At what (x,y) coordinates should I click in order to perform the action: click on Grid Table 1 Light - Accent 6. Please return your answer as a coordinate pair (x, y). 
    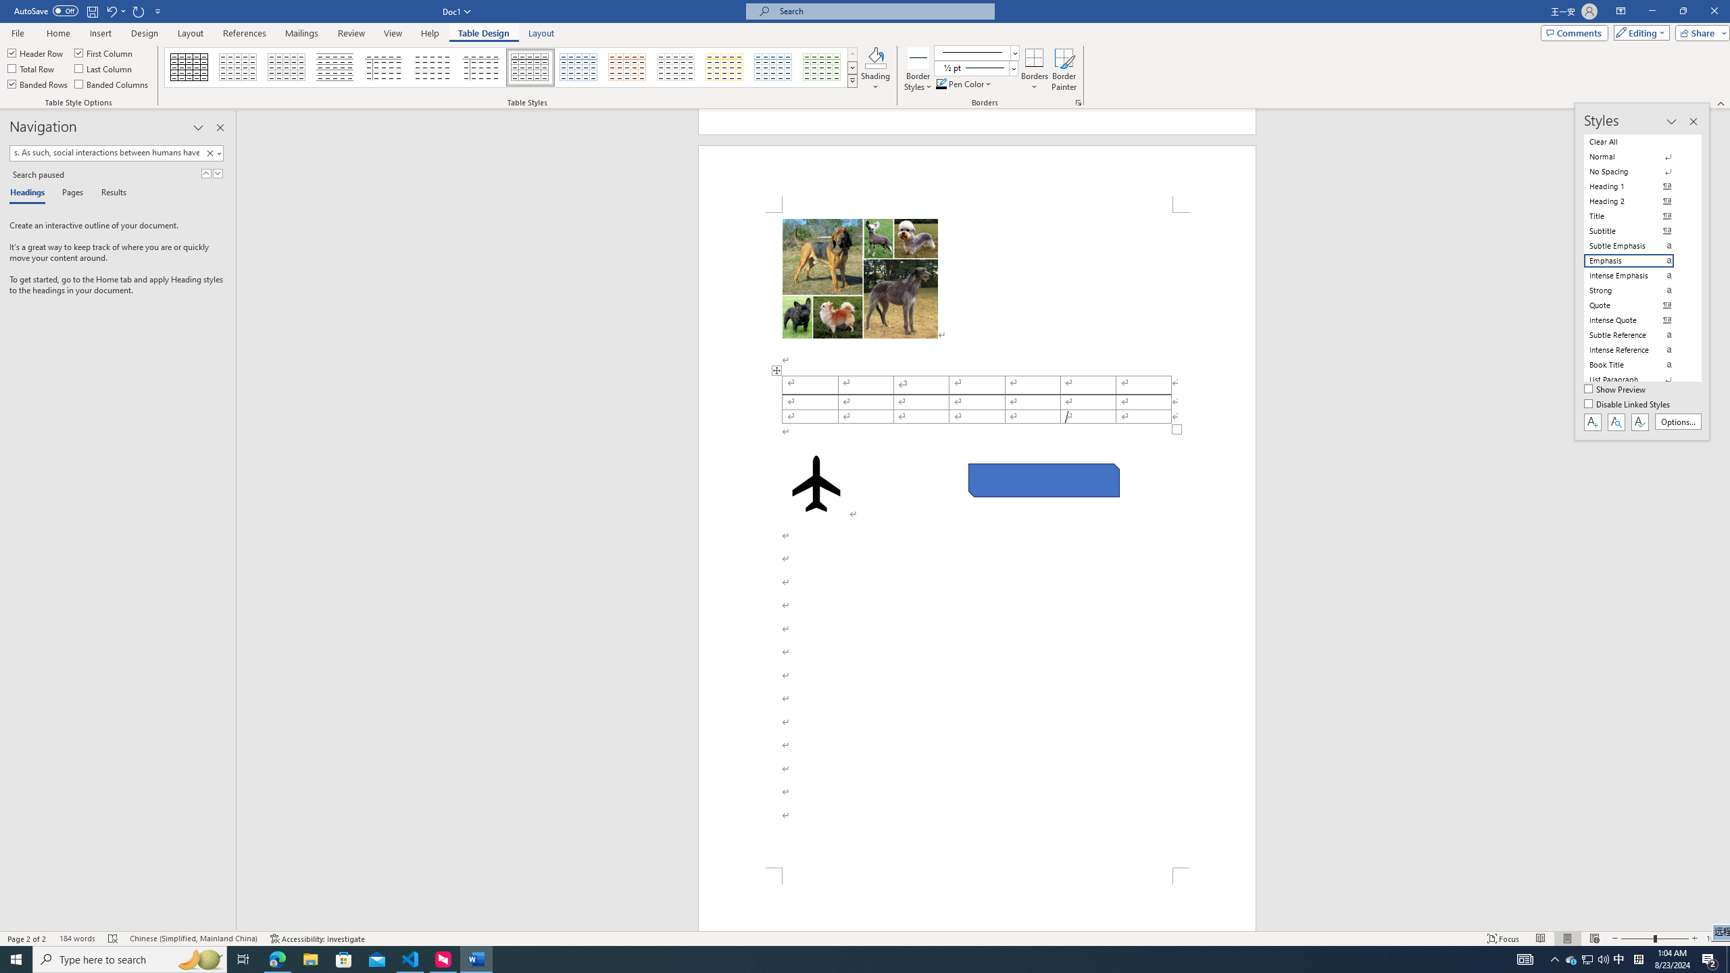
    Looking at the image, I should click on (822, 68).